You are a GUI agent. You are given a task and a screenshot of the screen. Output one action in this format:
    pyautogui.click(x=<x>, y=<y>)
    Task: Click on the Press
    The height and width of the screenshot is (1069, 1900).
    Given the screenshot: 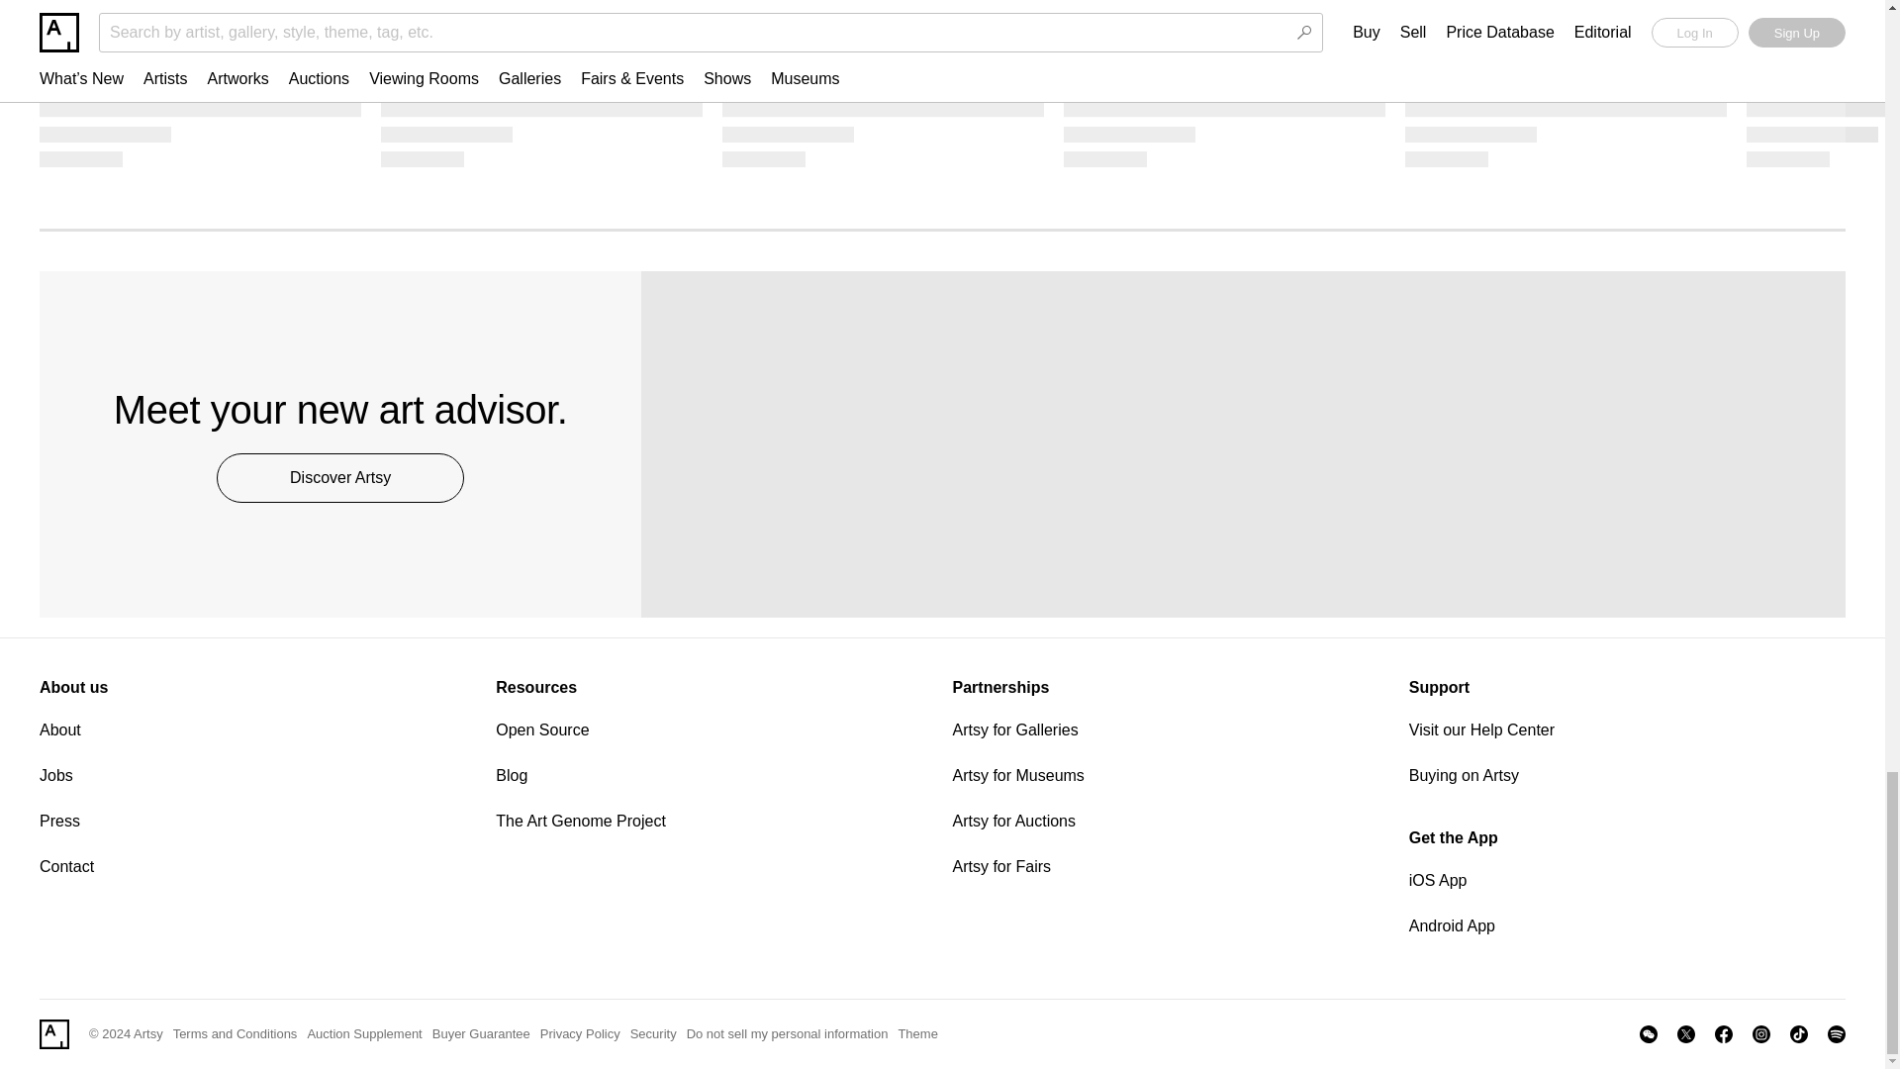 What is the action you would take?
    pyautogui.click(x=257, y=822)
    